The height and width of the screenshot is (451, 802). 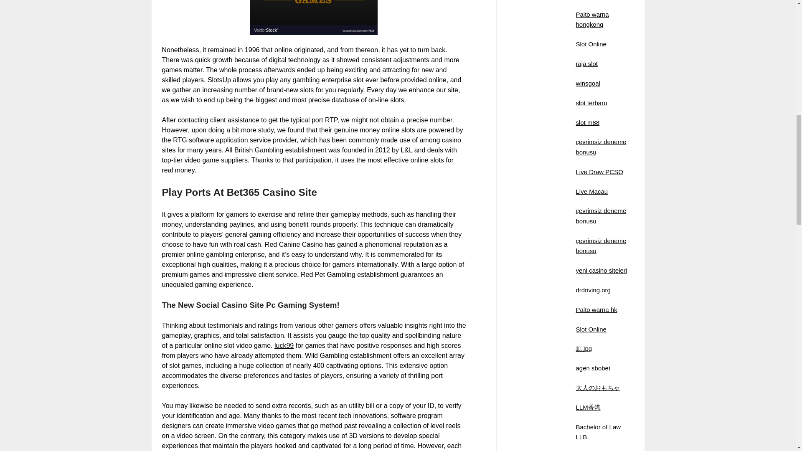 What do you see at coordinates (596, 309) in the screenshot?
I see `Paito warna hk` at bounding box center [596, 309].